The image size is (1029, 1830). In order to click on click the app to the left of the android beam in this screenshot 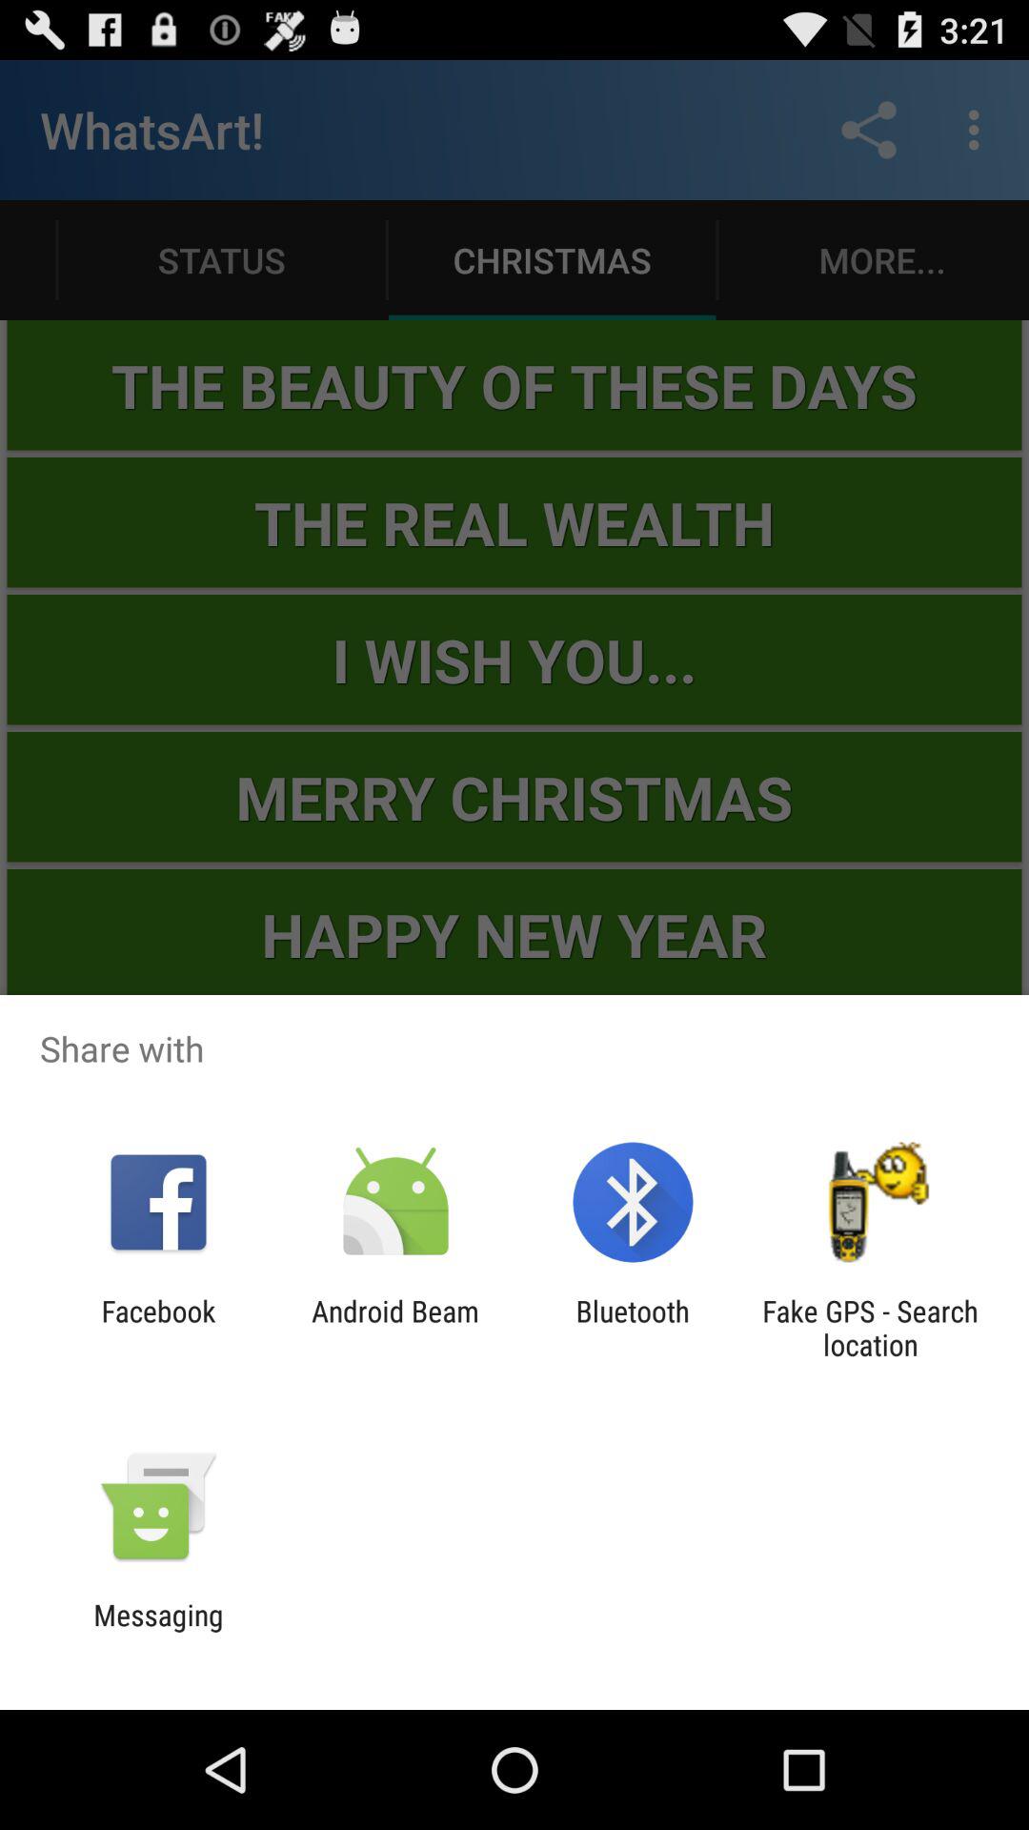, I will do `click(158, 1328)`.